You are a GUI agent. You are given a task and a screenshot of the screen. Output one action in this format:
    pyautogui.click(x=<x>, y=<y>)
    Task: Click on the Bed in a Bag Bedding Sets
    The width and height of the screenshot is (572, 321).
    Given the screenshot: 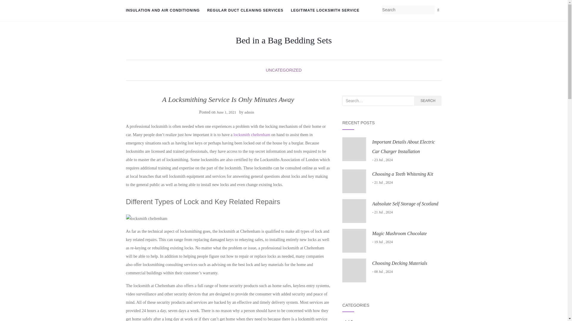 What is the action you would take?
    pyautogui.click(x=284, y=40)
    